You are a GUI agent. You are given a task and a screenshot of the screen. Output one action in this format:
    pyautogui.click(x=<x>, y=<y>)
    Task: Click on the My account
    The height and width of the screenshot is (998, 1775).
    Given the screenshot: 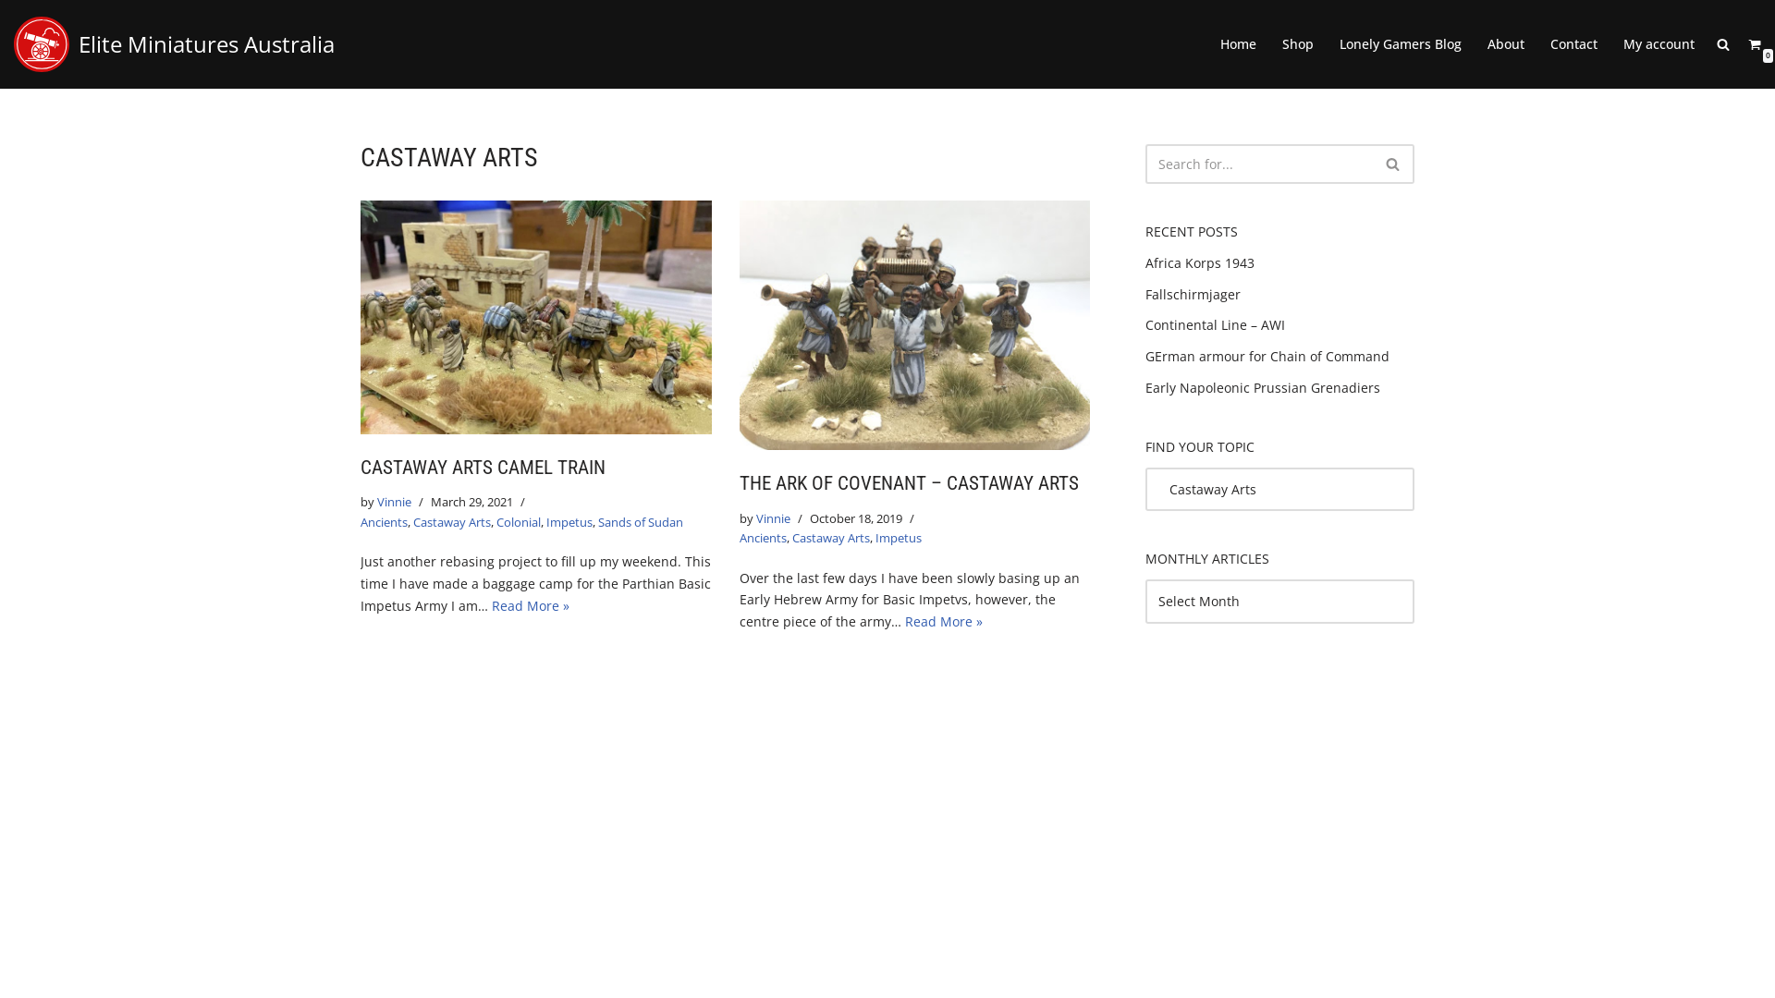 What is the action you would take?
    pyautogui.click(x=1659, y=44)
    